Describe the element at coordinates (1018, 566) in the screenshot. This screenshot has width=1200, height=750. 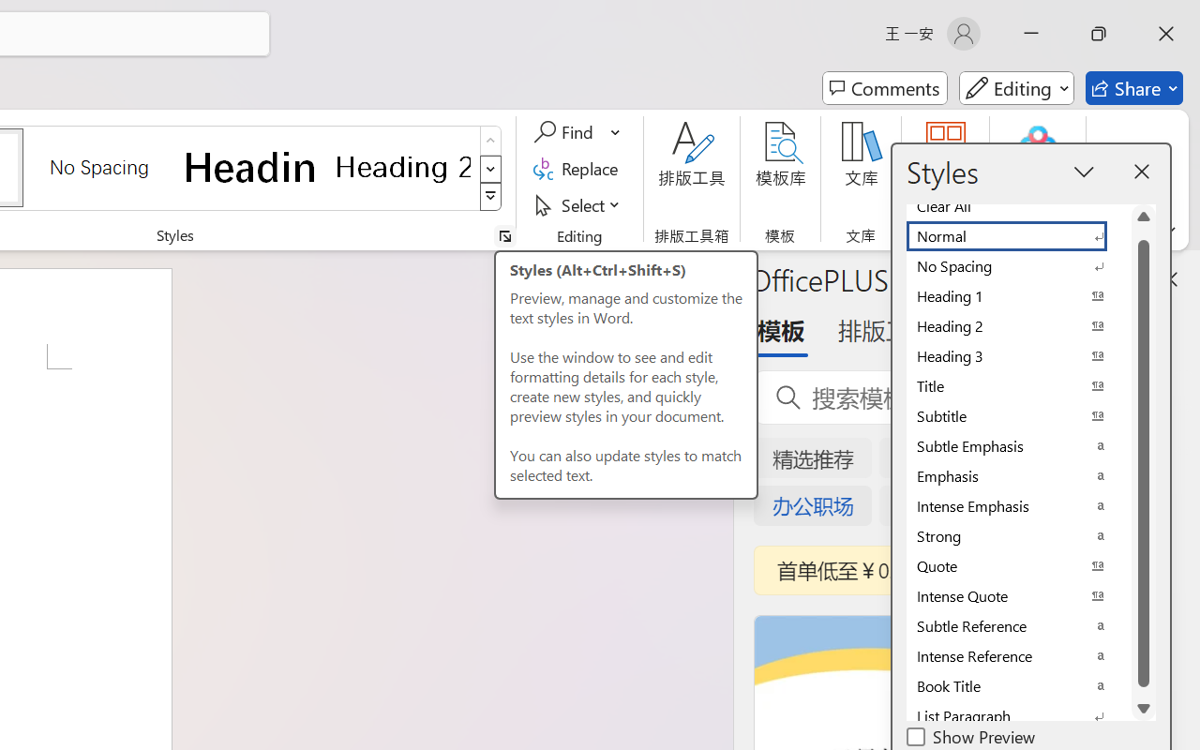
I see `Quote` at that location.